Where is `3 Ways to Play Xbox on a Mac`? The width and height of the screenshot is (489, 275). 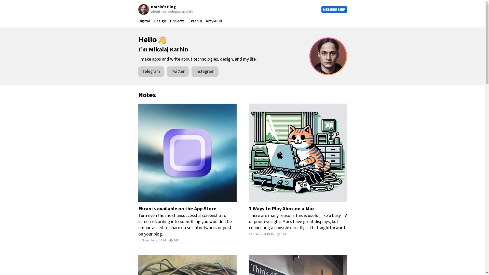
3 Ways to Play Xbox on a Mac is located at coordinates (298, 170).